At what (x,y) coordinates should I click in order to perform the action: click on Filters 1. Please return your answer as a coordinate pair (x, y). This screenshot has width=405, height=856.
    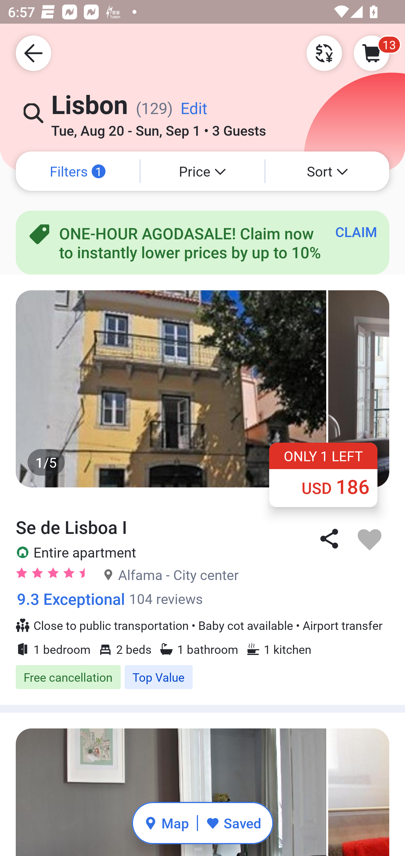
    Looking at the image, I should click on (78, 171).